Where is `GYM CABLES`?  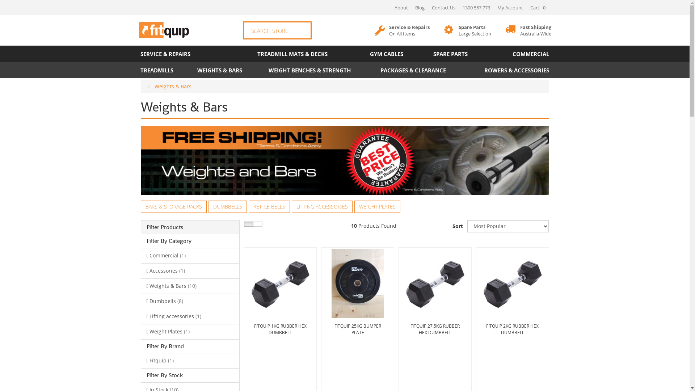
GYM CABLES is located at coordinates (387, 54).